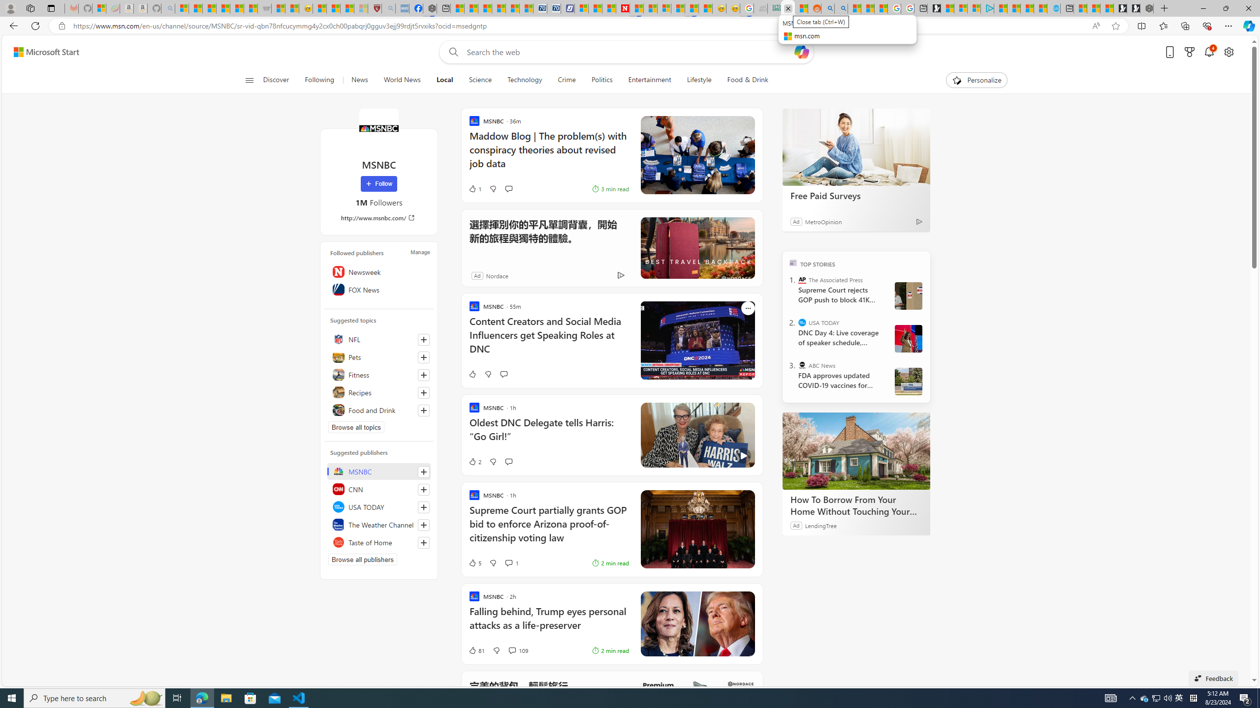 This screenshot has width=1260, height=708. What do you see at coordinates (237, 8) in the screenshot?
I see `New Report Confirms 2023 Was Record Hot | Watch` at bounding box center [237, 8].